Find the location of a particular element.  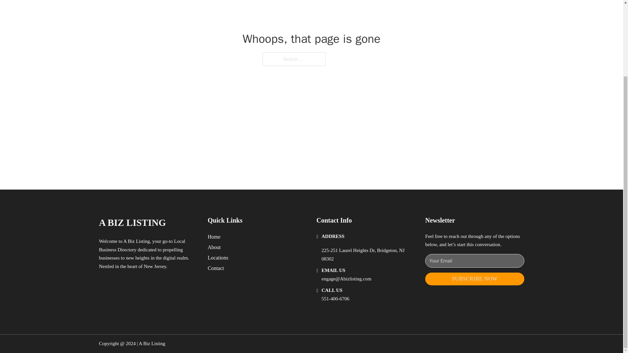

551-400-6706 is located at coordinates (335, 299).